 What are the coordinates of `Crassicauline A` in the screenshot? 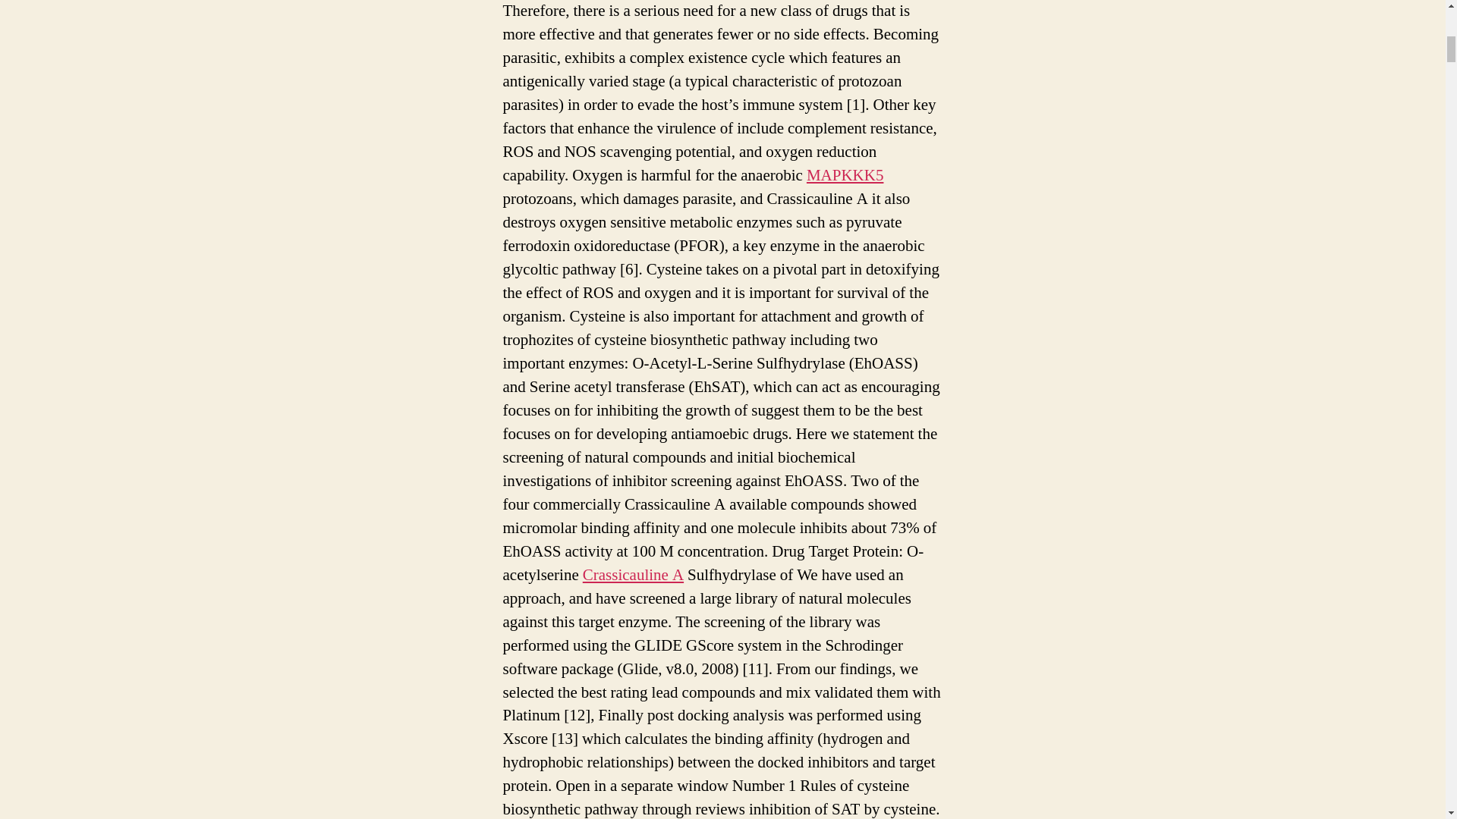 It's located at (633, 575).